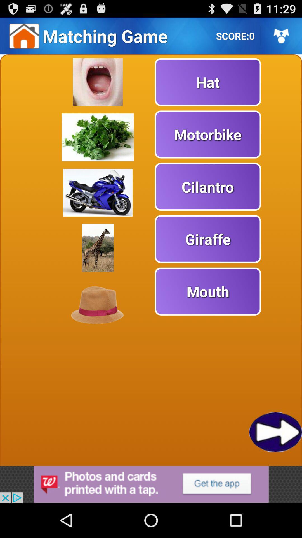 The image size is (302, 538). What do you see at coordinates (276, 432) in the screenshot?
I see `move forward` at bounding box center [276, 432].